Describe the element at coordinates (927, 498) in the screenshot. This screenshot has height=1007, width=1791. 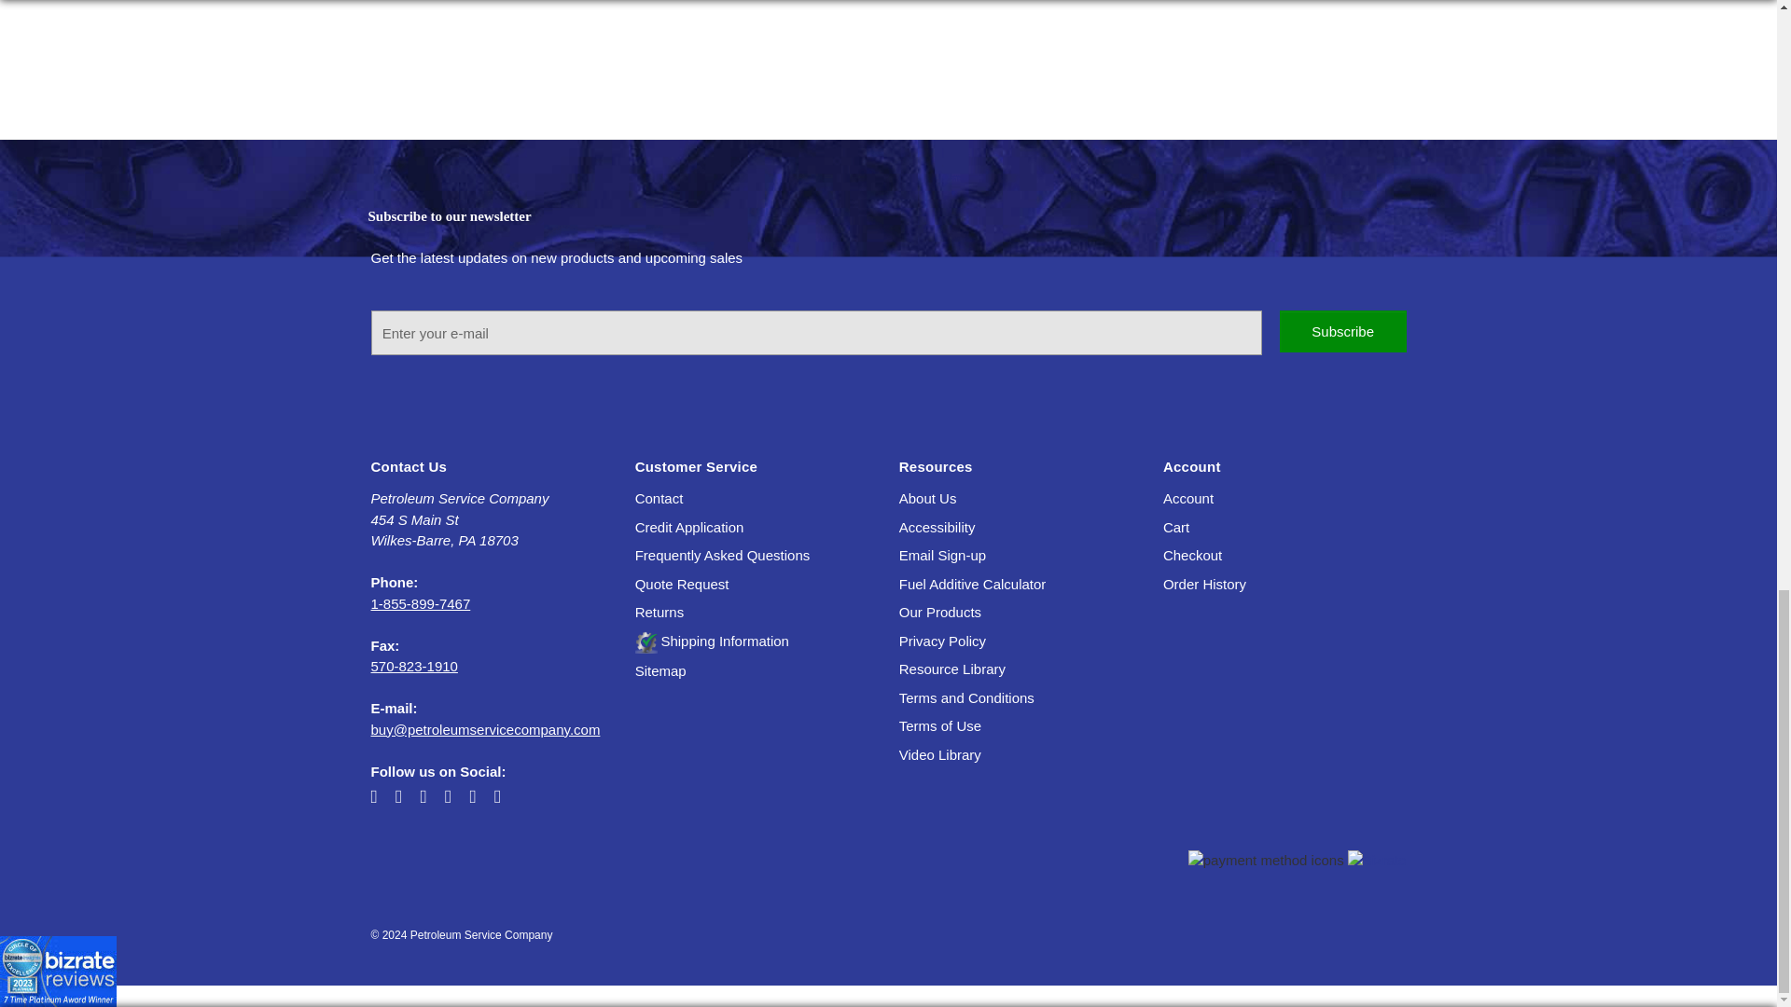
I see `about us` at that location.